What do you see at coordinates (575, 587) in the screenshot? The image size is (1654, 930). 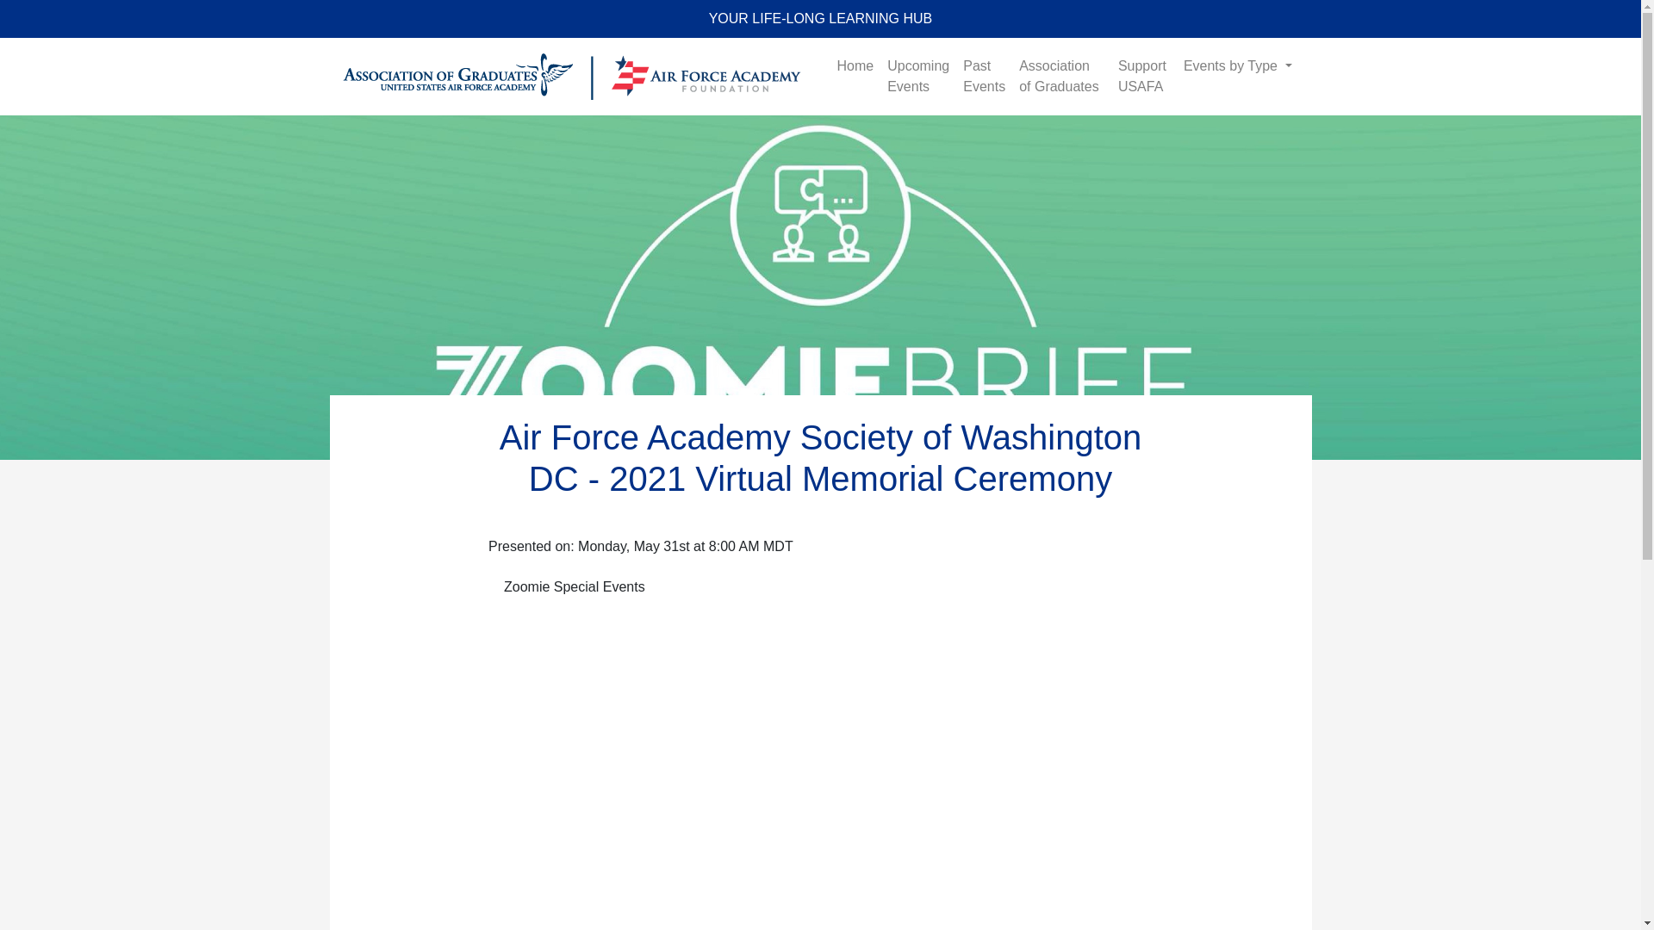 I see `Zoomie Special Events` at bounding box center [575, 587].